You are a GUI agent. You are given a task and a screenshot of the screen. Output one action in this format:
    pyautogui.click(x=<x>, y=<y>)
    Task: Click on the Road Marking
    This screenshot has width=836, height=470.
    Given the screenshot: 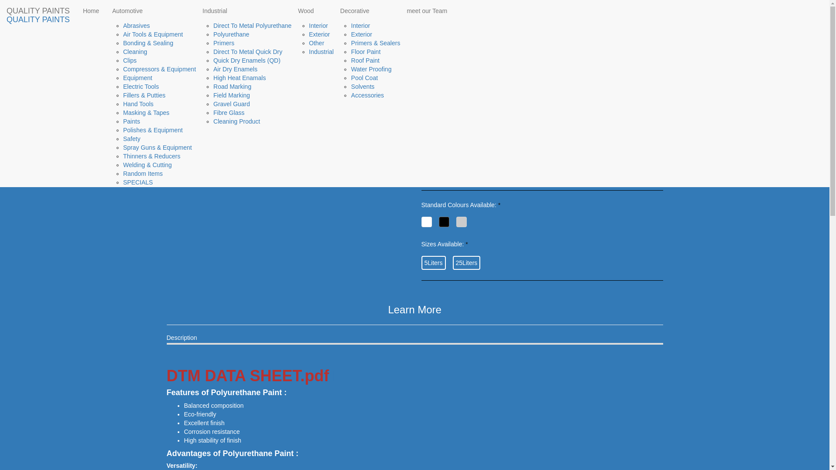 What is the action you would take?
    pyautogui.click(x=232, y=87)
    